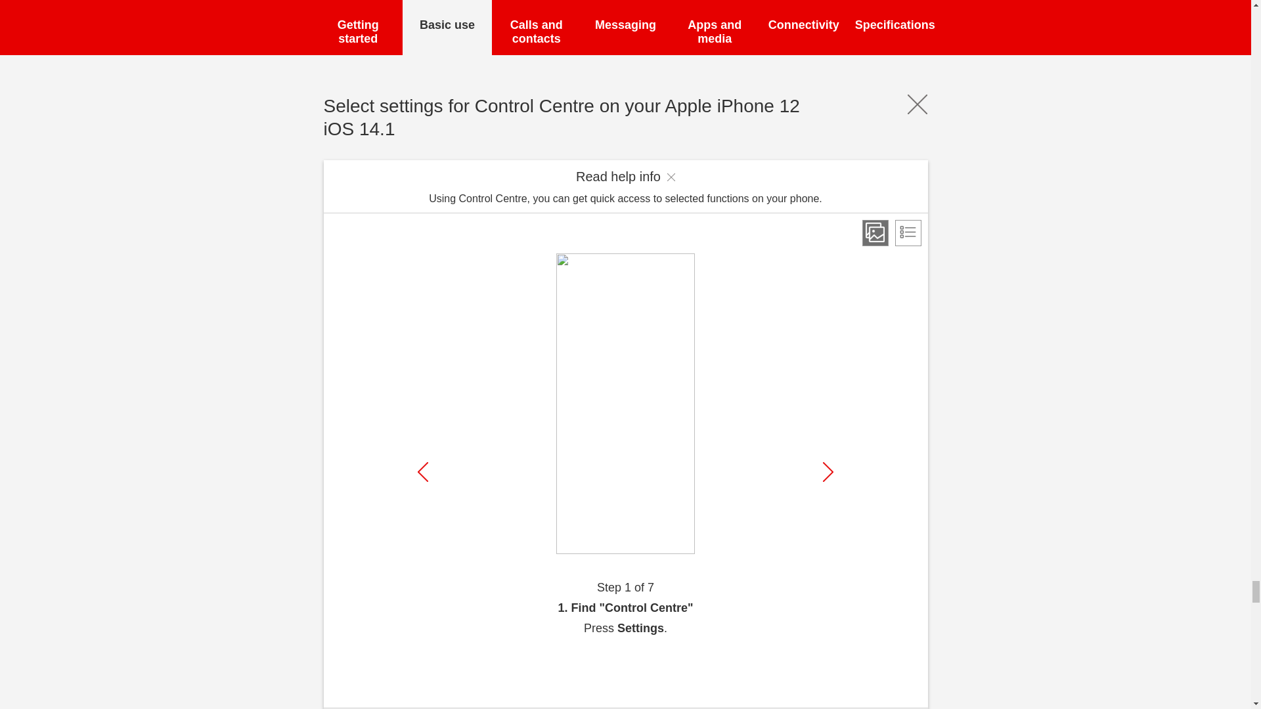  Describe the element at coordinates (714, 28) in the screenshot. I see `Apps and media` at that location.